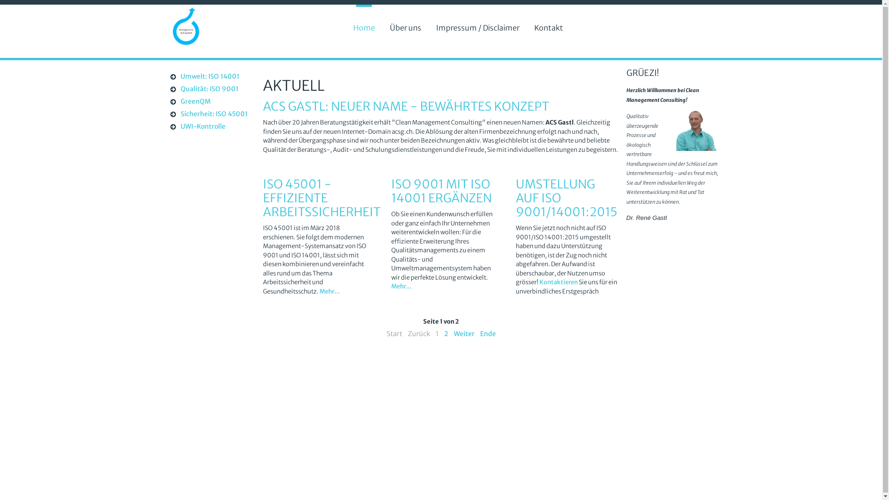  I want to click on Impressum / Disclaimer, so click(478, 28).